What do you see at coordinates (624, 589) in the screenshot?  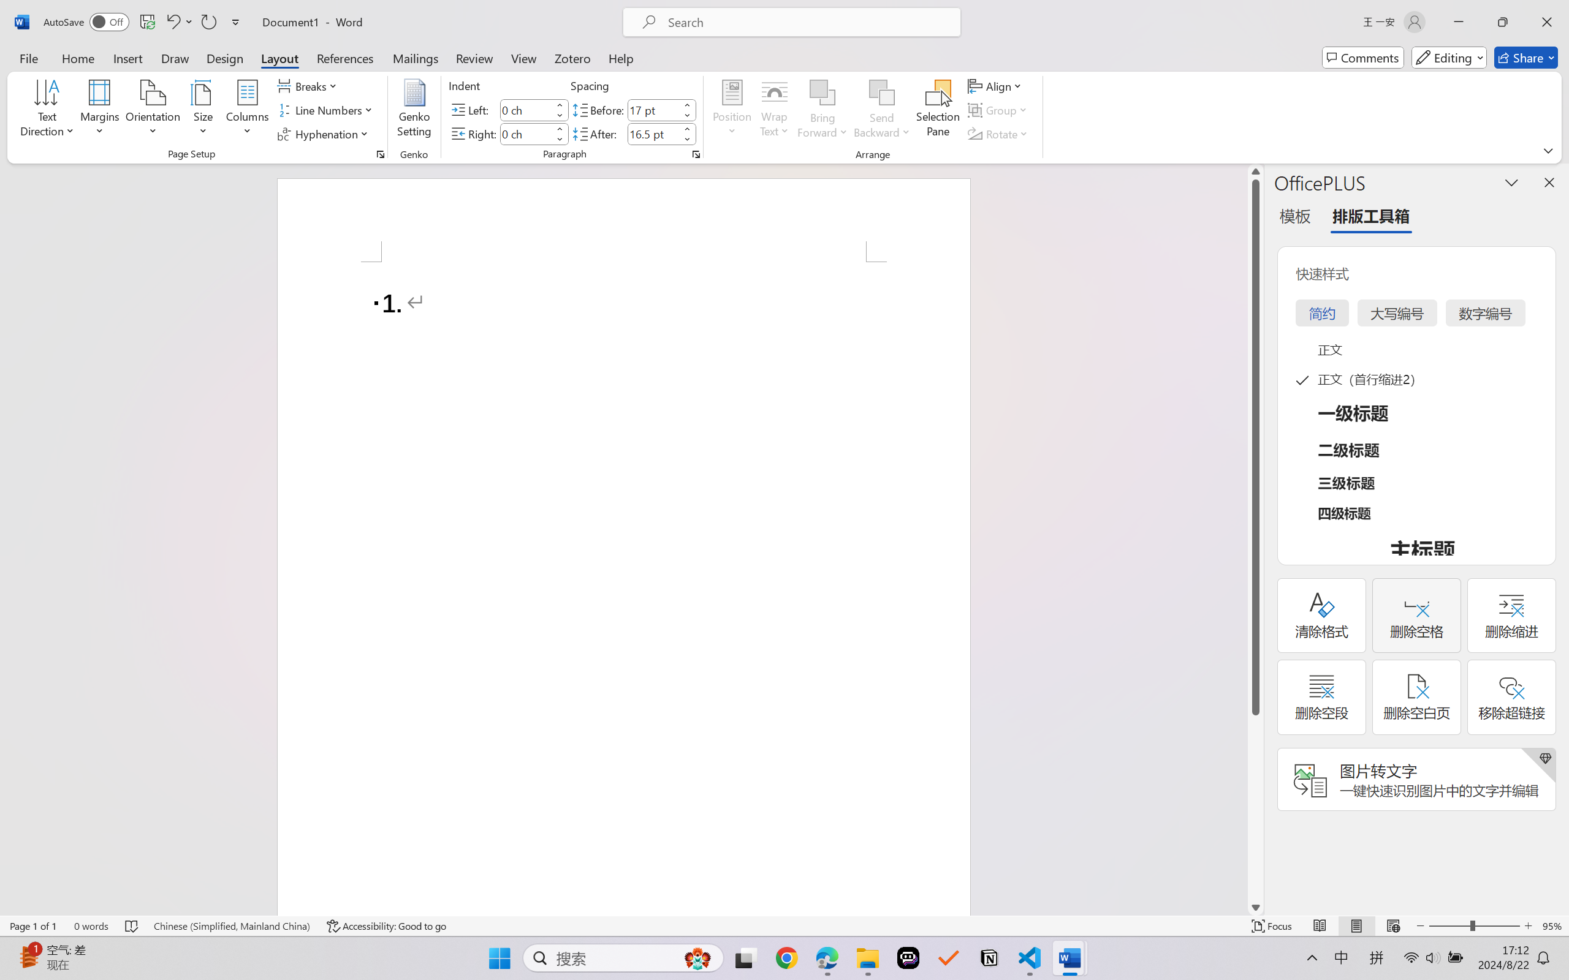 I see `Page 1 content` at bounding box center [624, 589].